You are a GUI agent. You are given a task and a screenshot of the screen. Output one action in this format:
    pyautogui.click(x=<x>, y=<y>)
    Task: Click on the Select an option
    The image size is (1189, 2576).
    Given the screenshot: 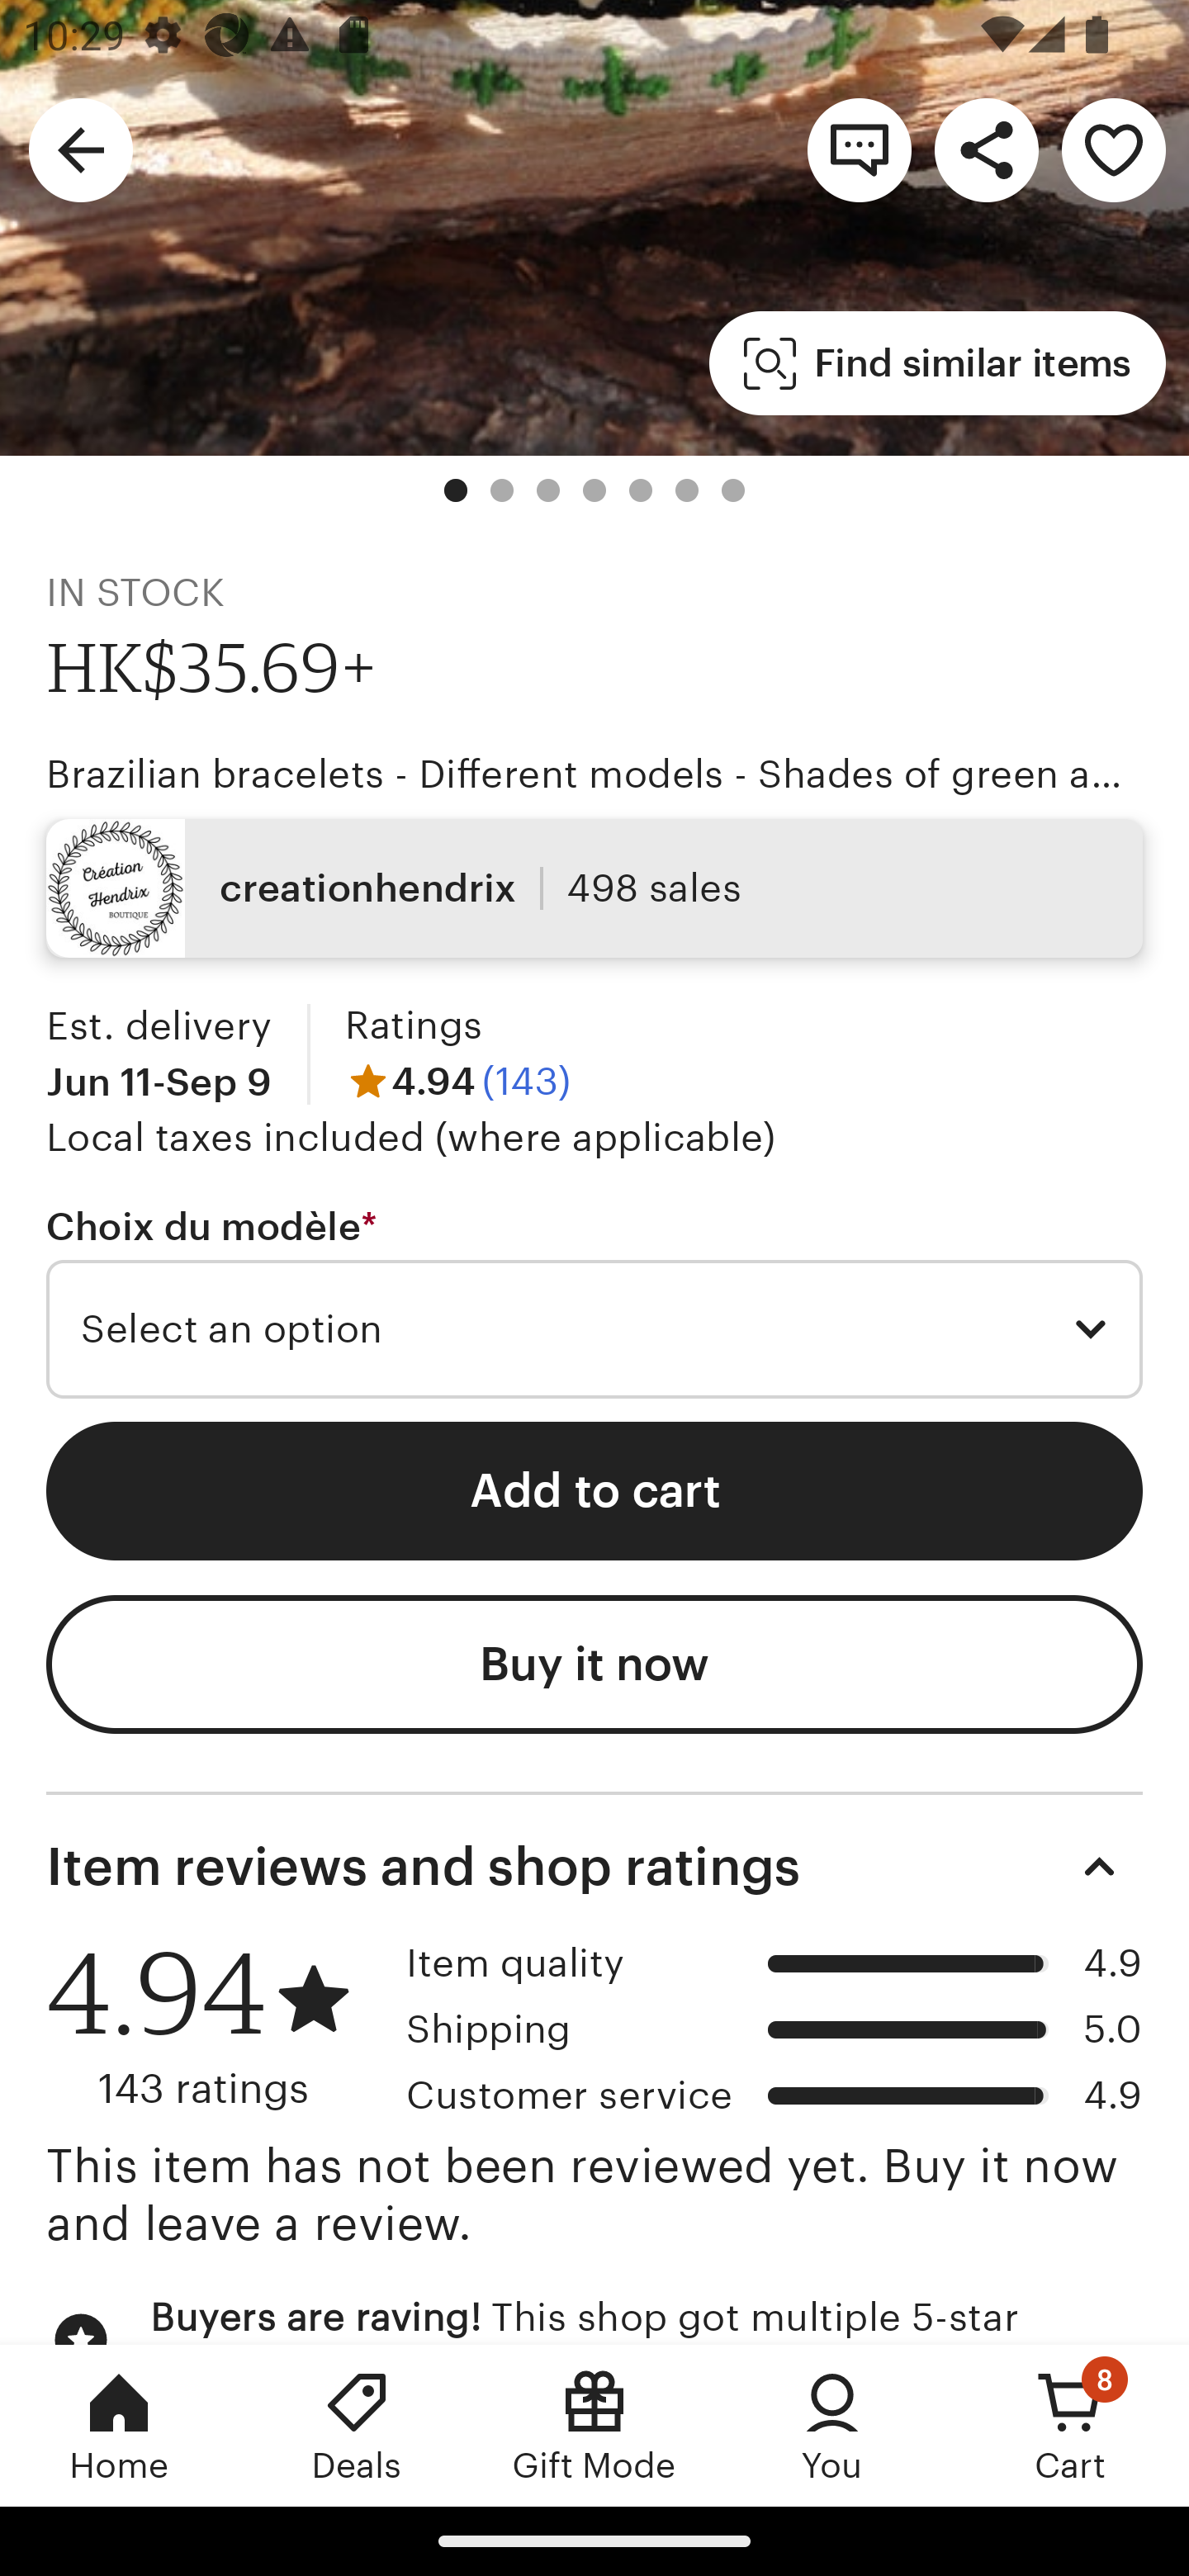 What is the action you would take?
    pyautogui.click(x=594, y=1329)
    